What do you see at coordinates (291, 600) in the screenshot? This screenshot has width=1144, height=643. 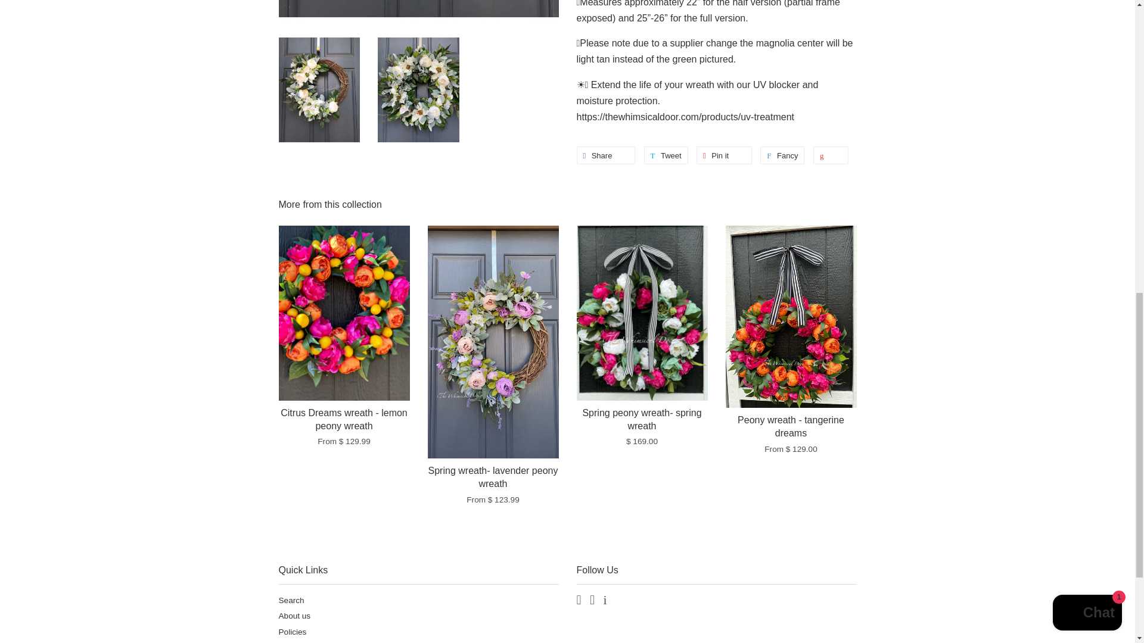 I see `Search` at bounding box center [291, 600].